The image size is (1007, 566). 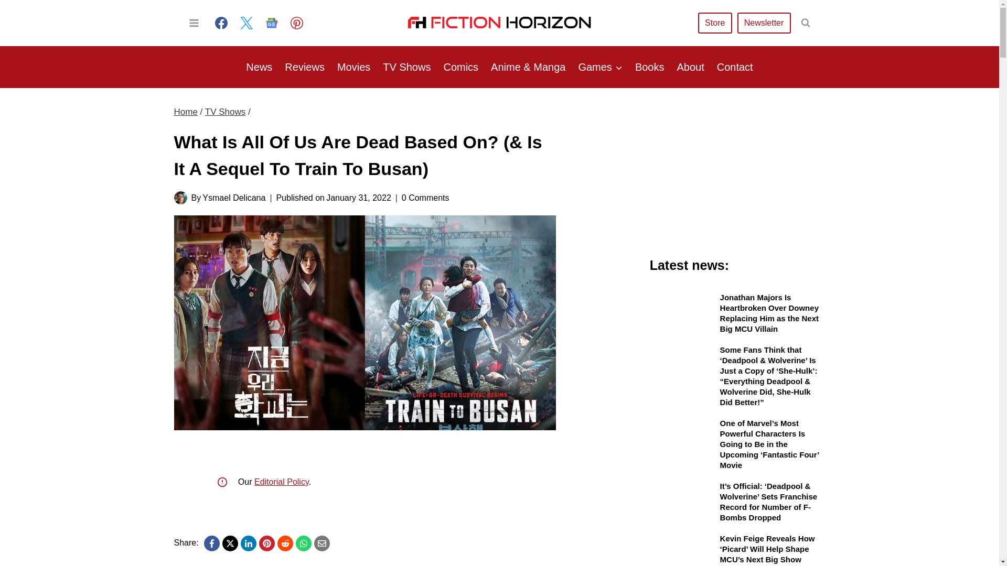 What do you see at coordinates (460, 67) in the screenshot?
I see `Comics` at bounding box center [460, 67].